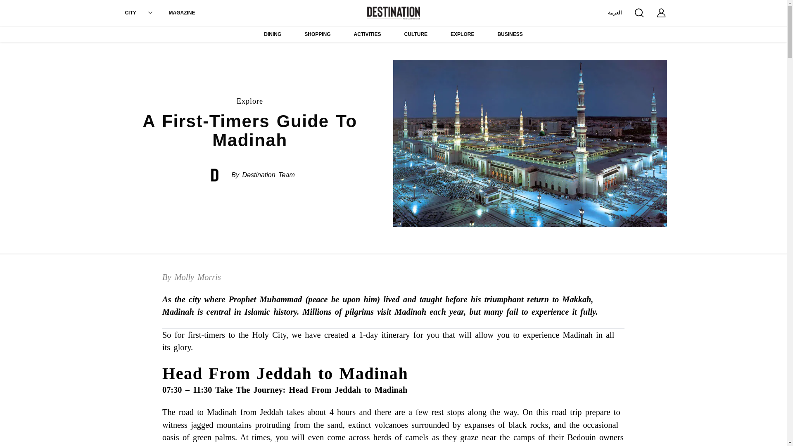 The image size is (793, 446). What do you see at coordinates (368, 35) in the screenshot?
I see `ACTIVITIES` at bounding box center [368, 35].